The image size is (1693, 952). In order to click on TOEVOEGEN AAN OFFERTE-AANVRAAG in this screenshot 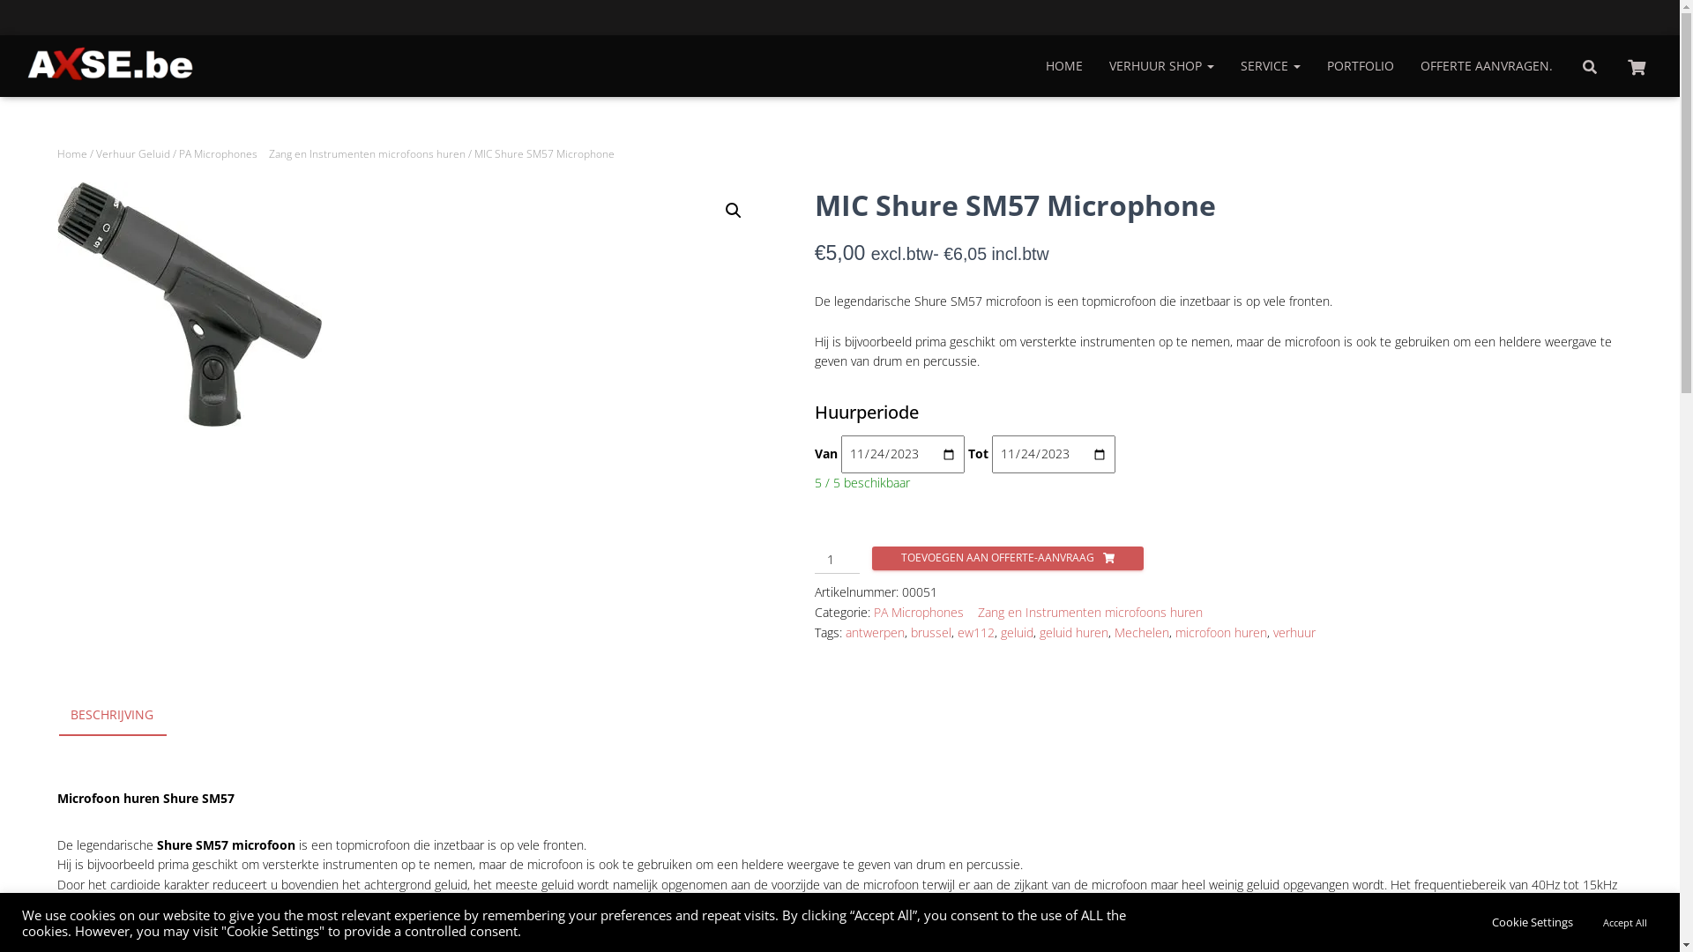, I will do `click(1009, 559)`.